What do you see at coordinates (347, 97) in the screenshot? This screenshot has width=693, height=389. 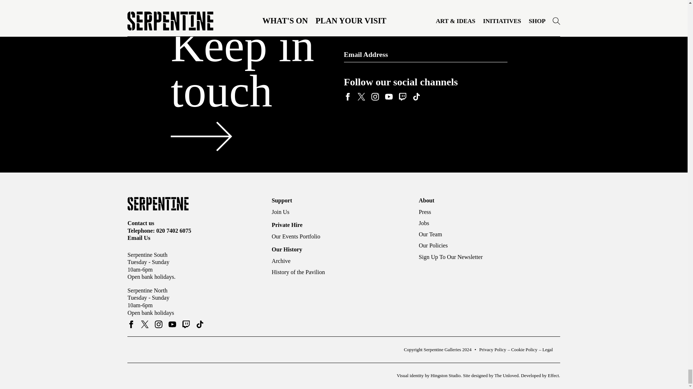 I see `Facebook` at bounding box center [347, 97].